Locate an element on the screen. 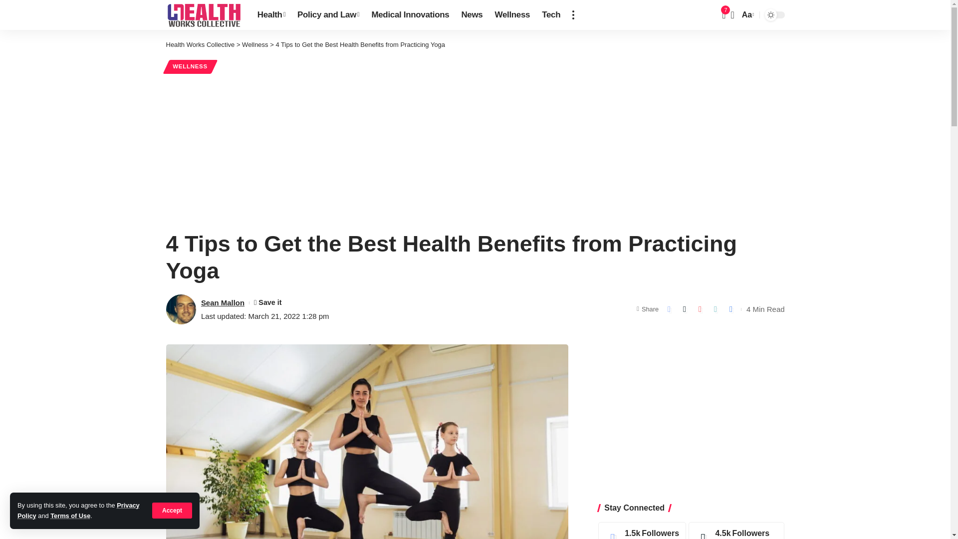  Go to Health Works Collective. is located at coordinates (200, 45).